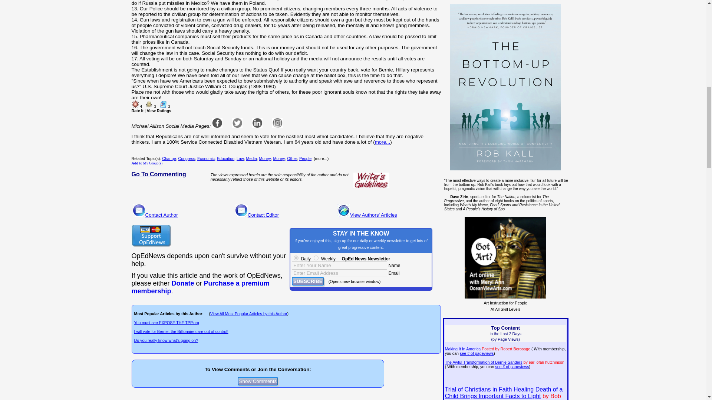  Describe the element at coordinates (251, 159) in the screenshot. I see `Media` at that location.